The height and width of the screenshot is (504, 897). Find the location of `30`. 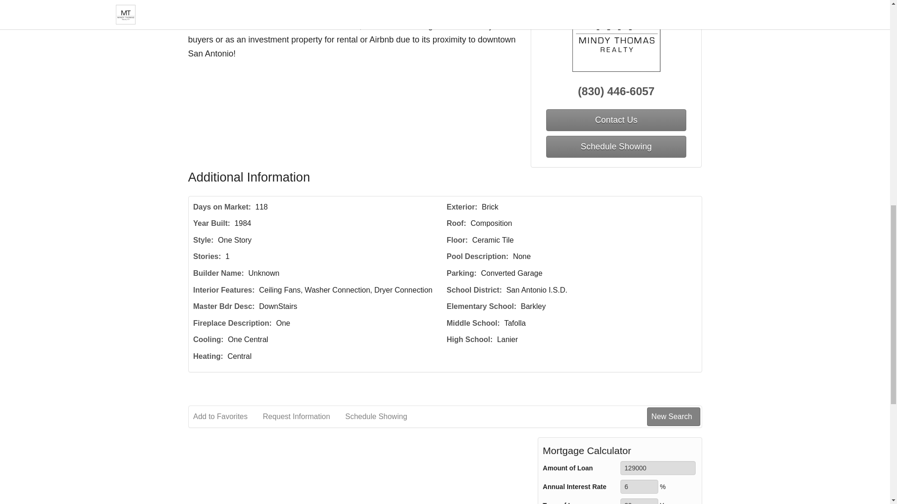

30 is located at coordinates (639, 501).